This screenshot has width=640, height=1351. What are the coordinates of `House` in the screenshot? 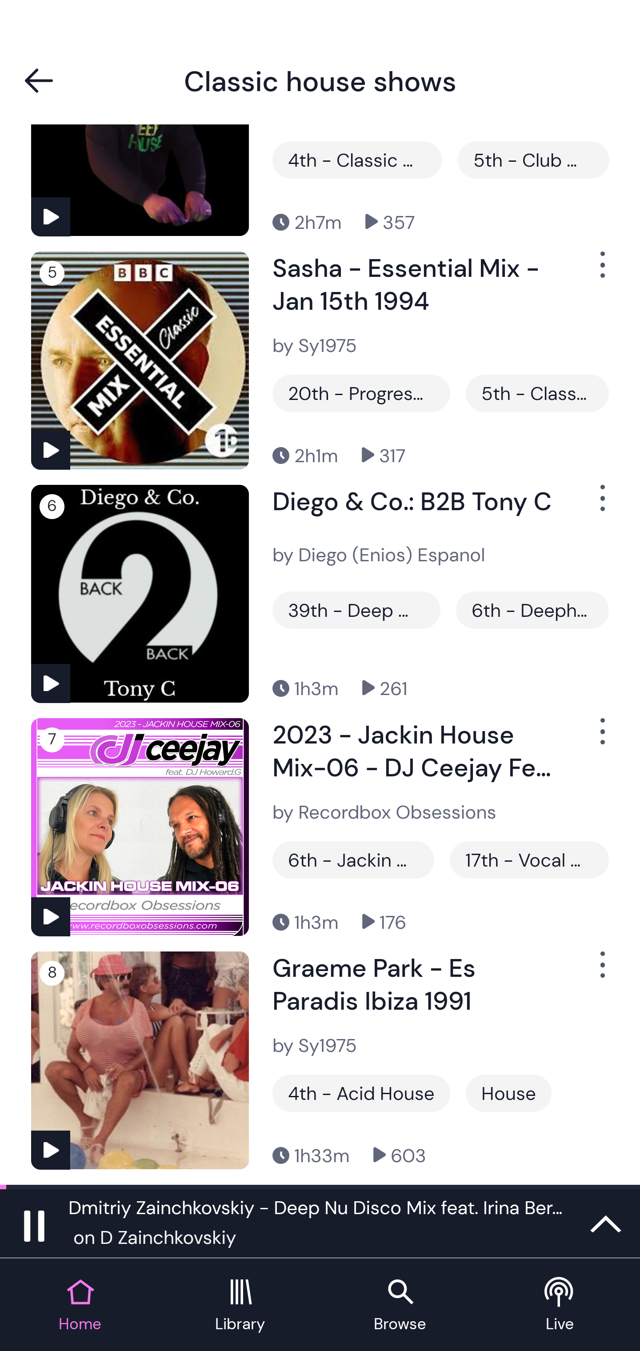 It's located at (508, 1092).